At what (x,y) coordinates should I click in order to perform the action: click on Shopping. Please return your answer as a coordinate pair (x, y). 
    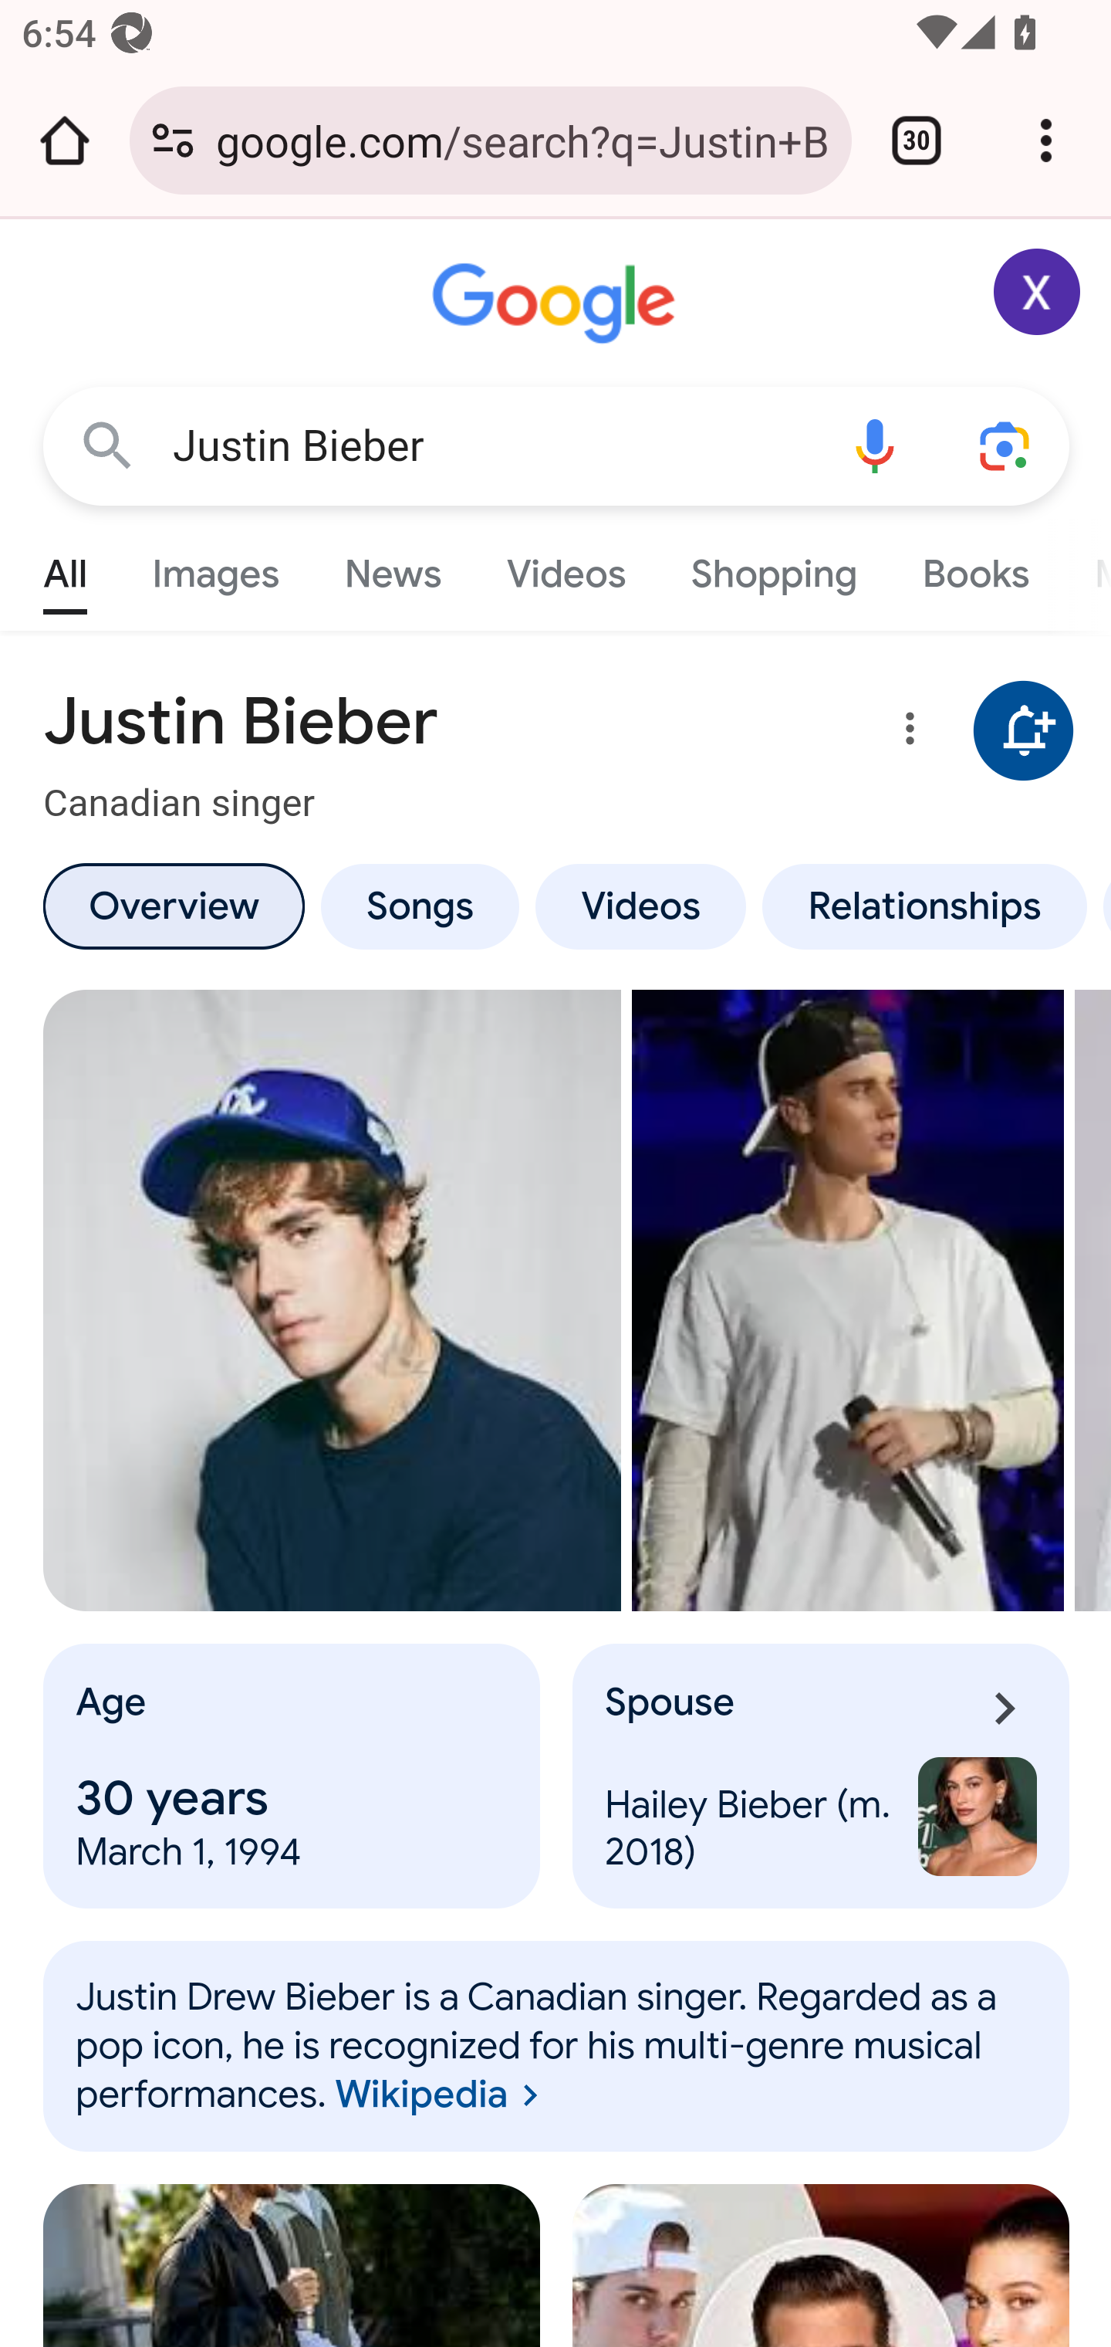
    Looking at the image, I should click on (773, 567).